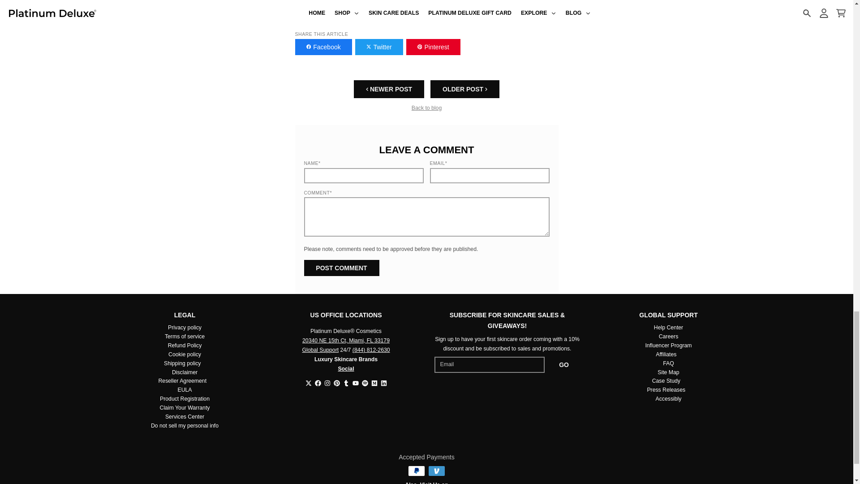 The image size is (860, 484). What do you see at coordinates (336, 383) in the screenshot?
I see `Pinterest - Platinum Deluxe Cosmetics` at bounding box center [336, 383].